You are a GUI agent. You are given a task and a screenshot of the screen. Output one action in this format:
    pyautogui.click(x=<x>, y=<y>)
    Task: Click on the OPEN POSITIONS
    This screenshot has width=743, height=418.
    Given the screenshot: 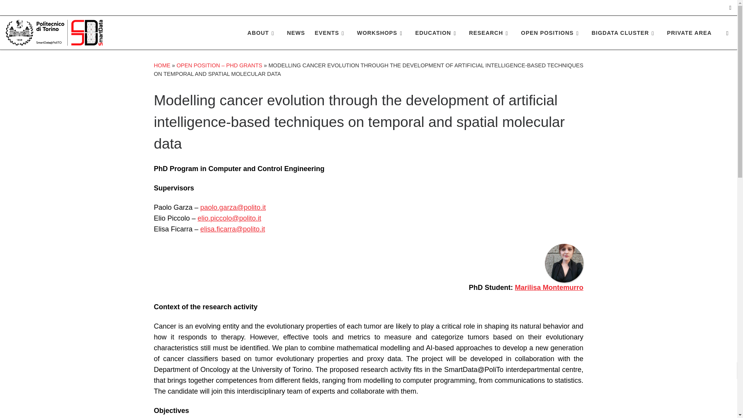 What is the action you would take?
    pyautogui.click(x=551, y=33)
    